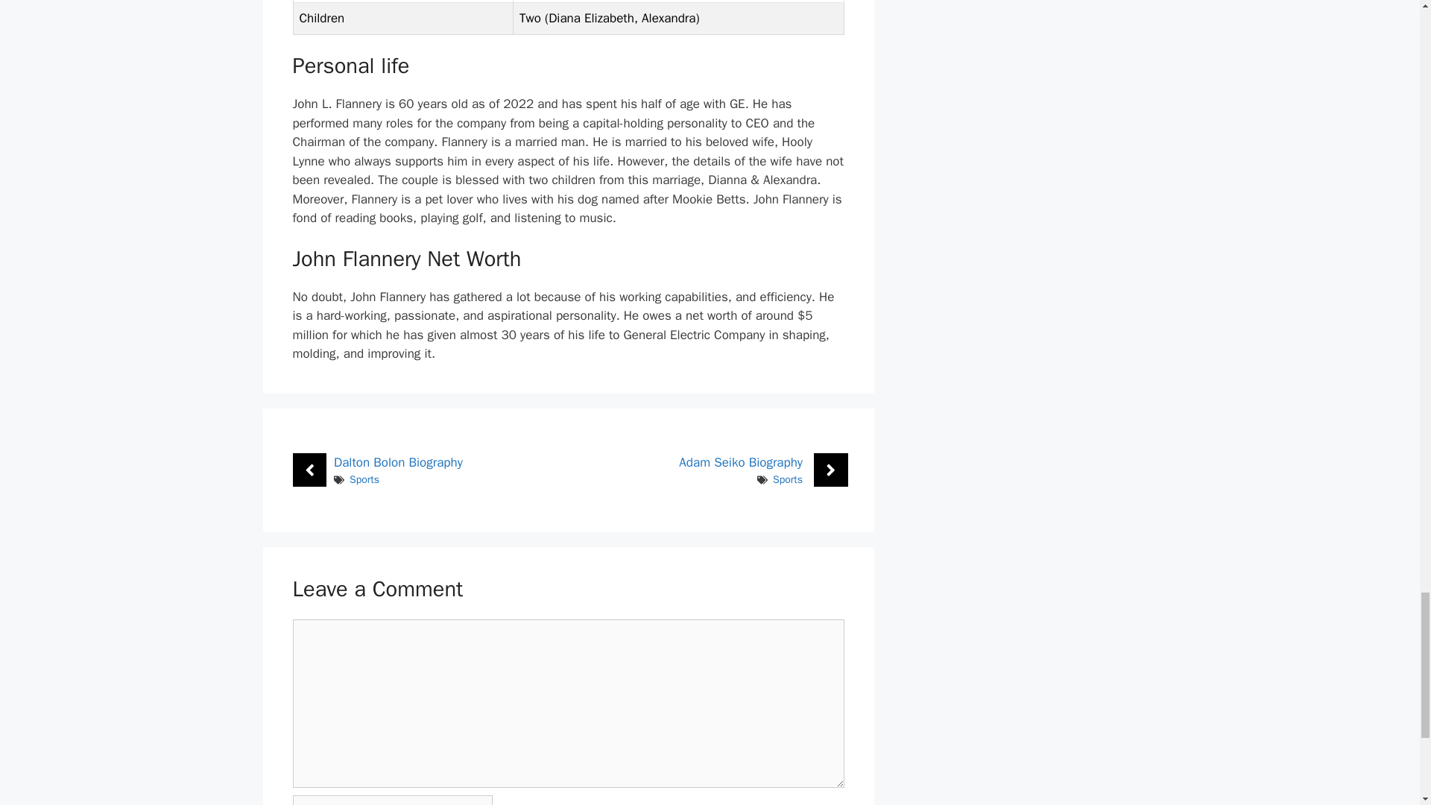 The width and height of the screenshot is (1431, 805). I want to click on Dalton Bolon Biography, so click(398, 462).